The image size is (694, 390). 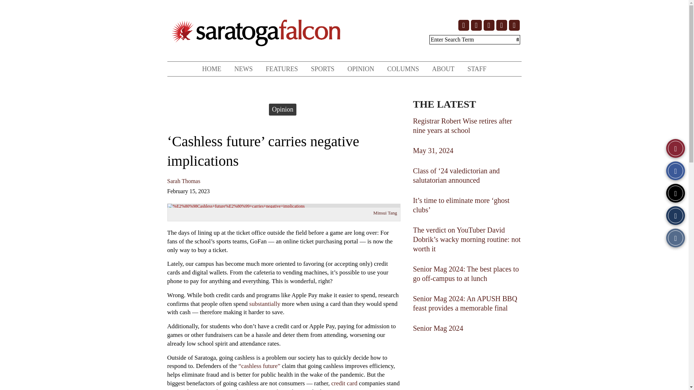 I want to click on FEATURES, so click(x=282, y=69).